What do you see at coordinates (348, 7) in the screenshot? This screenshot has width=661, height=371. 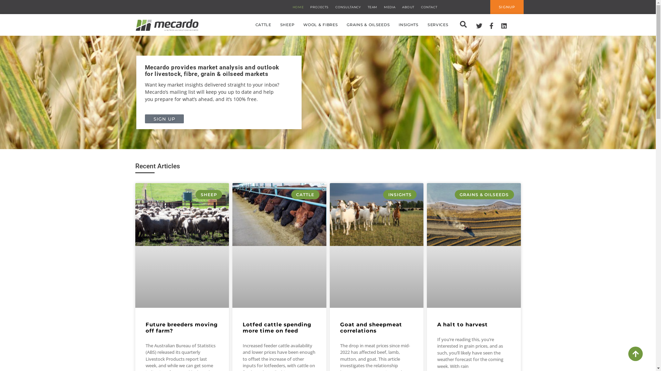 I see `CONSULTANCY` at bounding box center [348, 7].